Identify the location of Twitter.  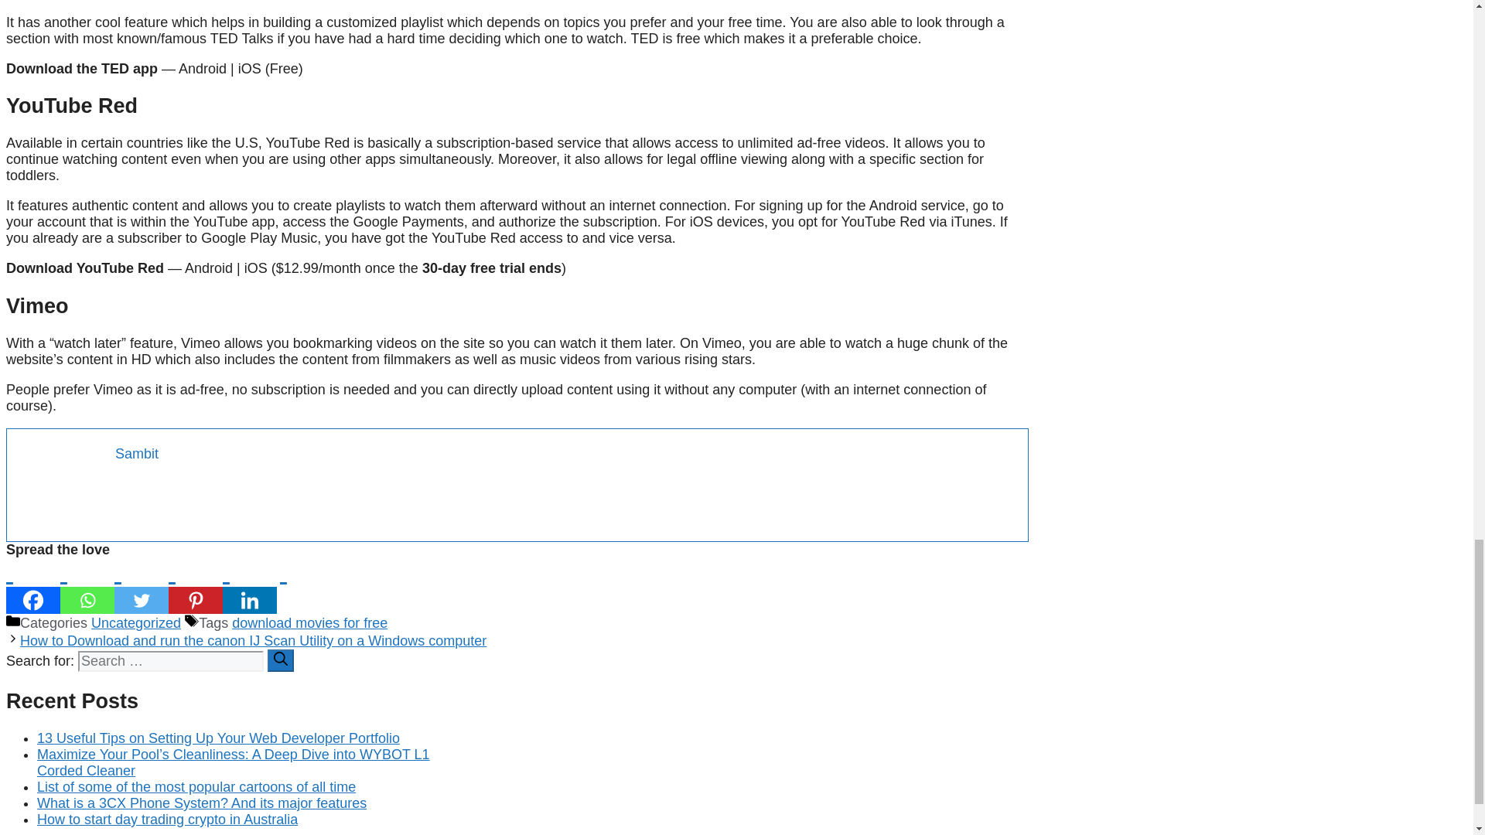
(141, 586).